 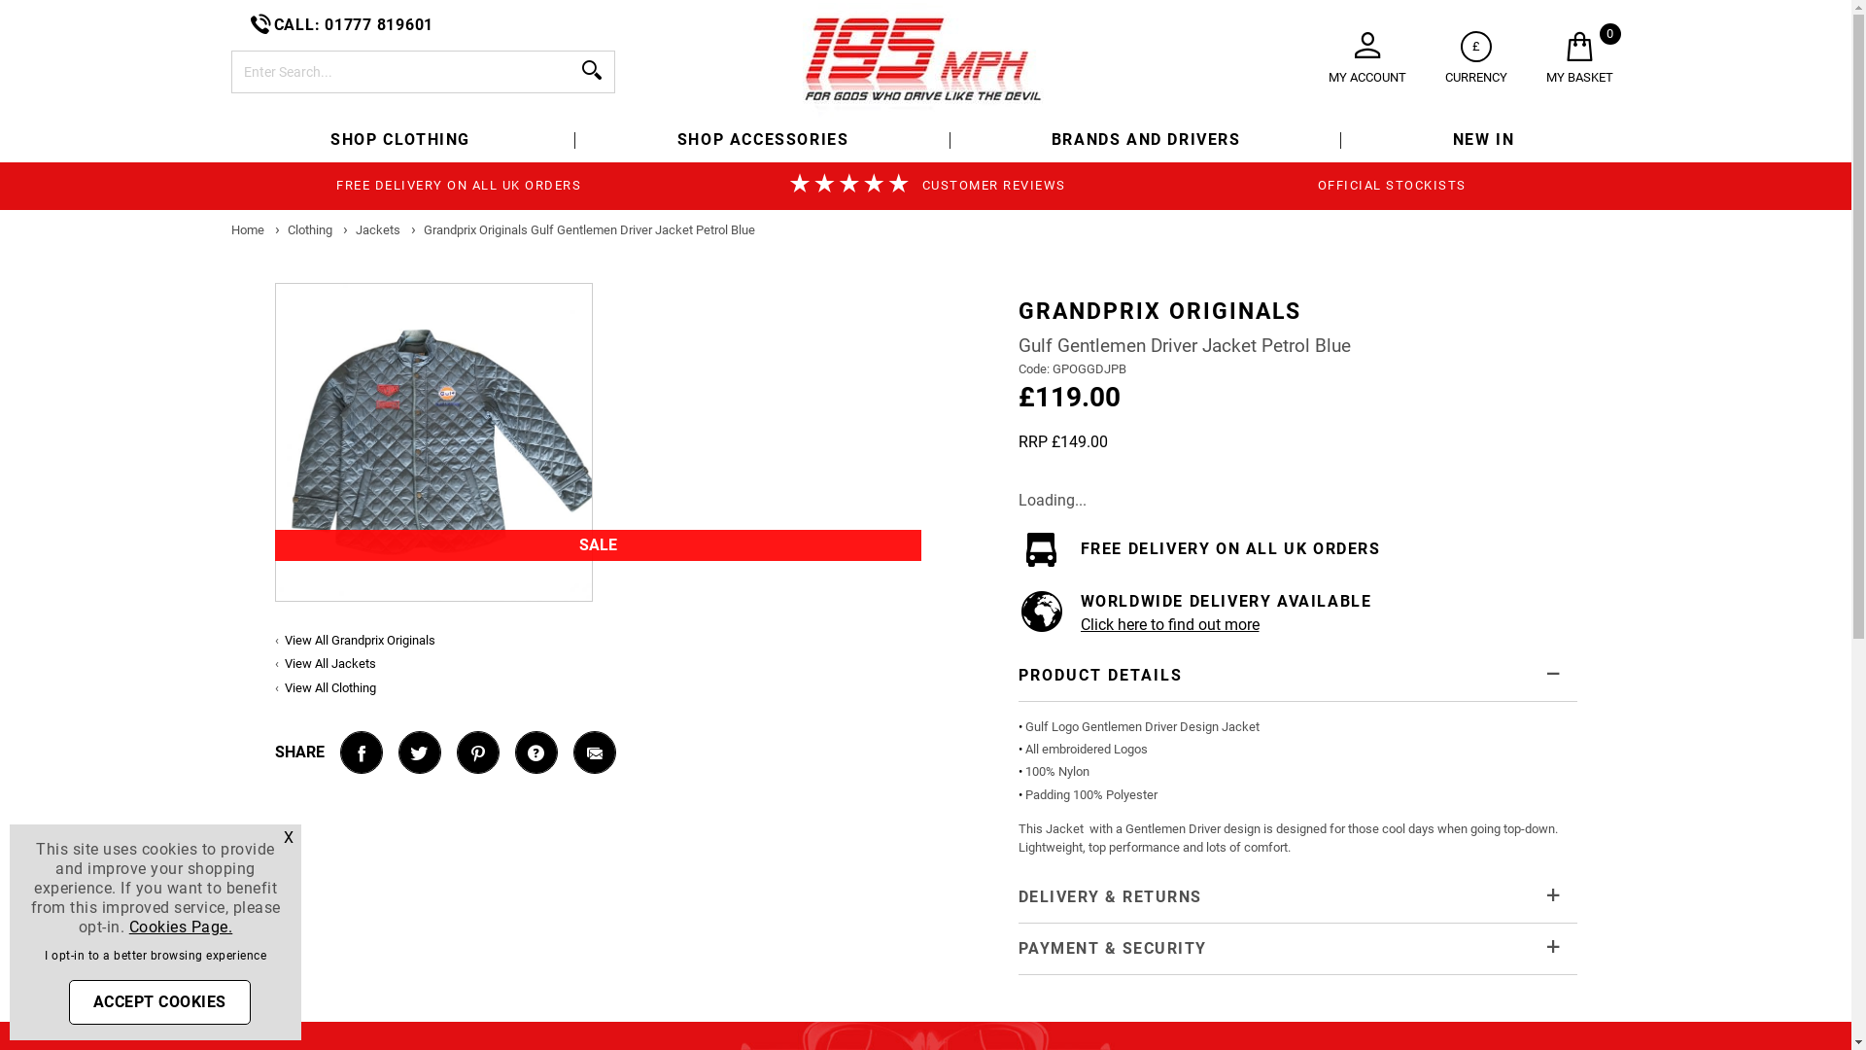 What do you see at coordinates (159, 1001) in the screenshot?
I see `ACCEPT COOKIES` at bounding box center [159, 1001].